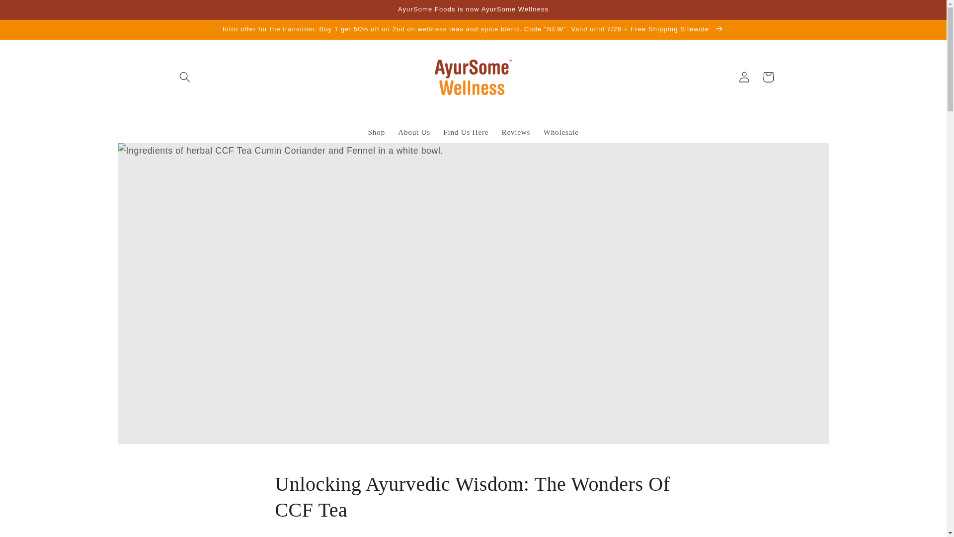 The width and height of the screenshot is (954, 537). I want to click on Reviews, so click(516, 131).